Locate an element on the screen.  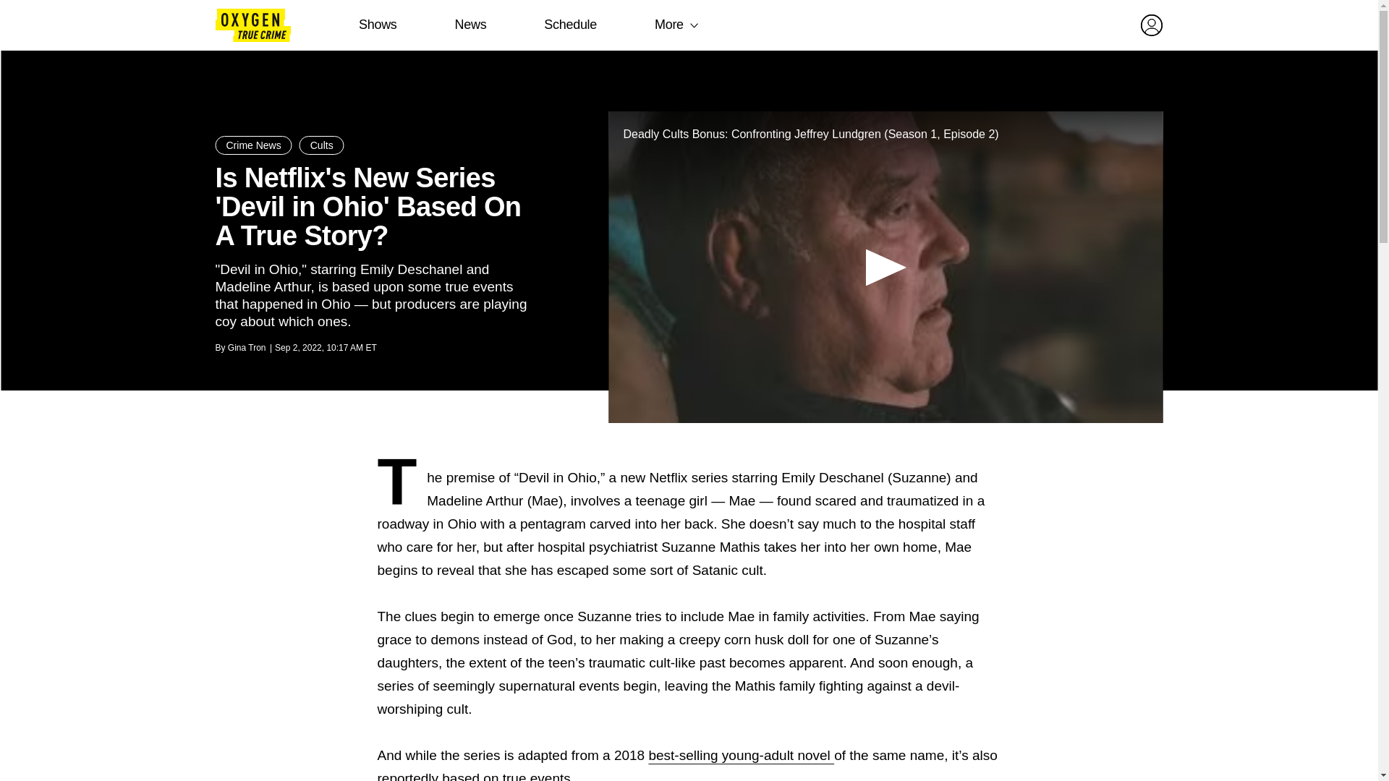
Shows is located at coordinates (378, 25).